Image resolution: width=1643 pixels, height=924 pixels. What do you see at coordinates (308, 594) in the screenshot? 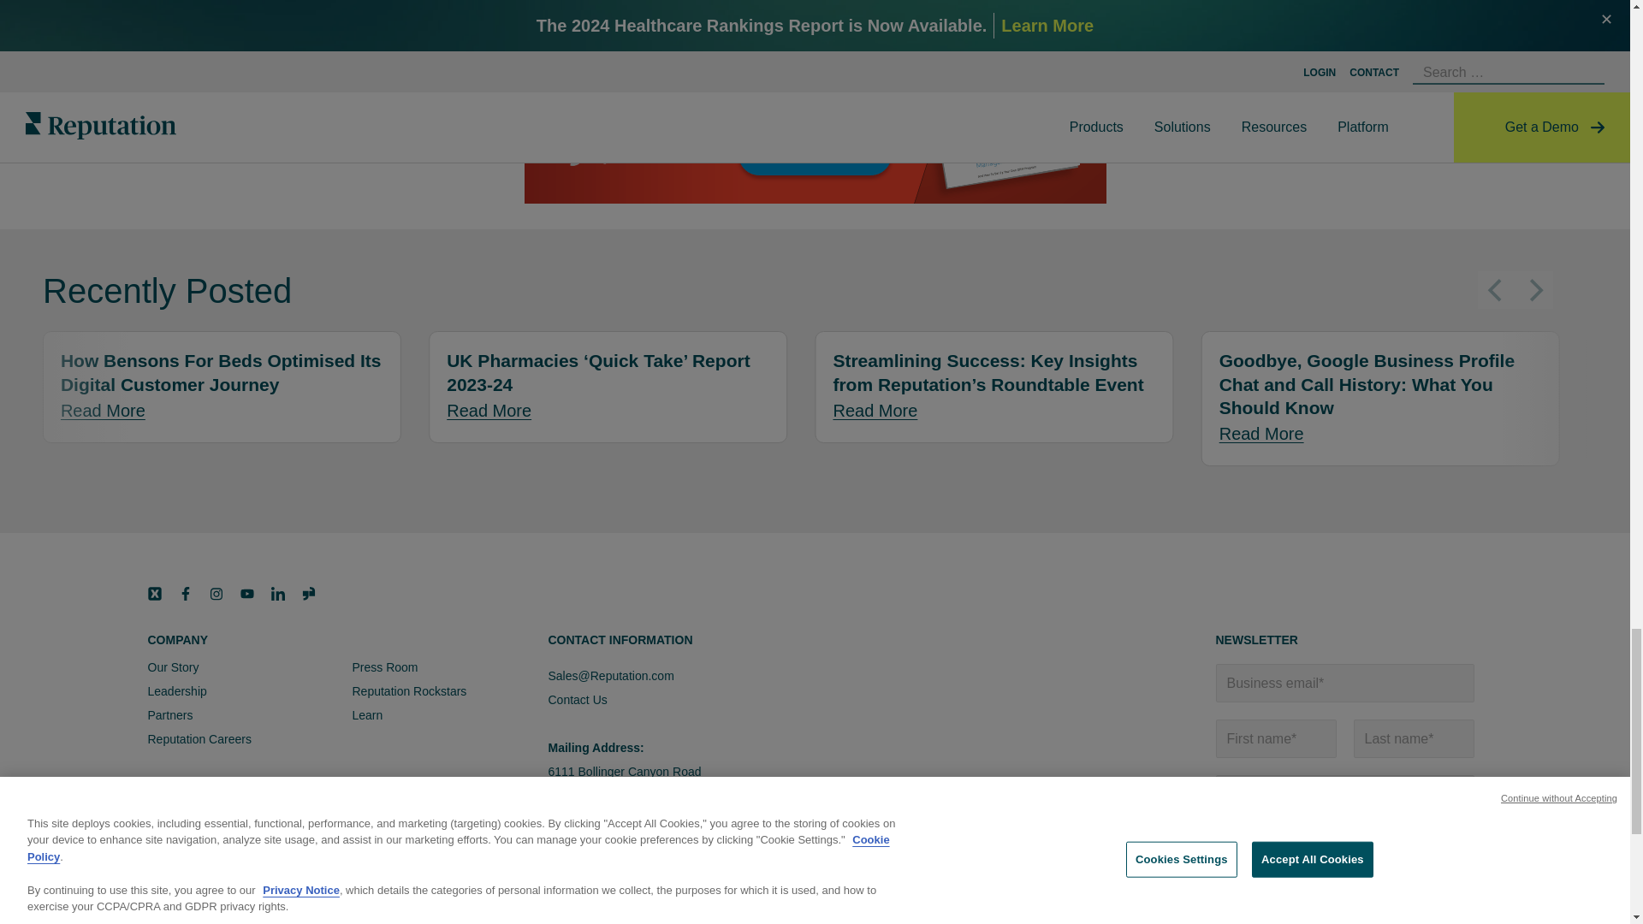
I see `Layer 1` at bounding box center [308, 594].